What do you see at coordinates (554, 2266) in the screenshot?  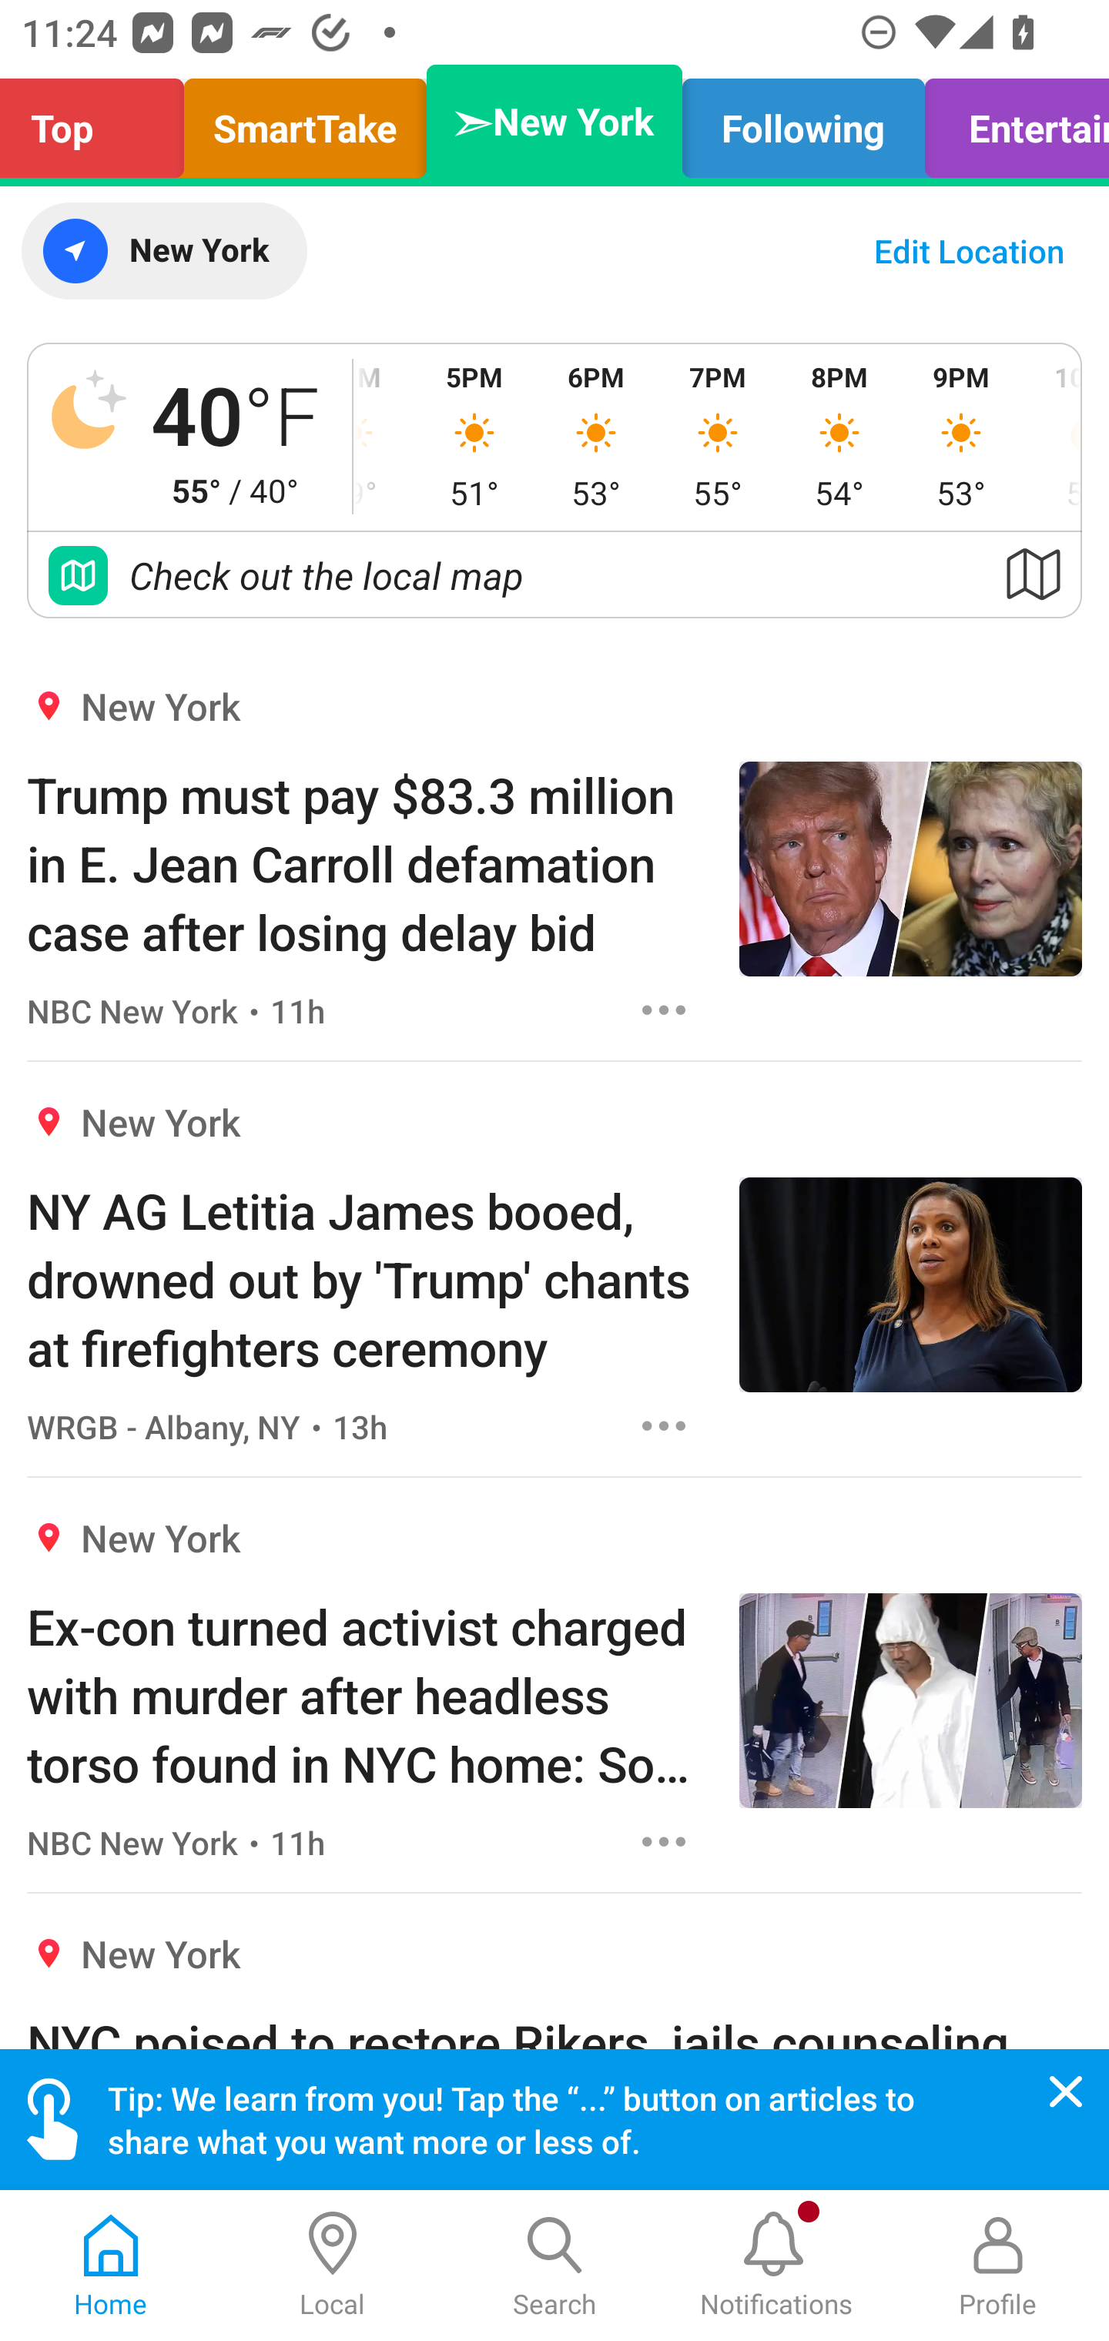 I see `Search` at bounding box center [554, 2266].